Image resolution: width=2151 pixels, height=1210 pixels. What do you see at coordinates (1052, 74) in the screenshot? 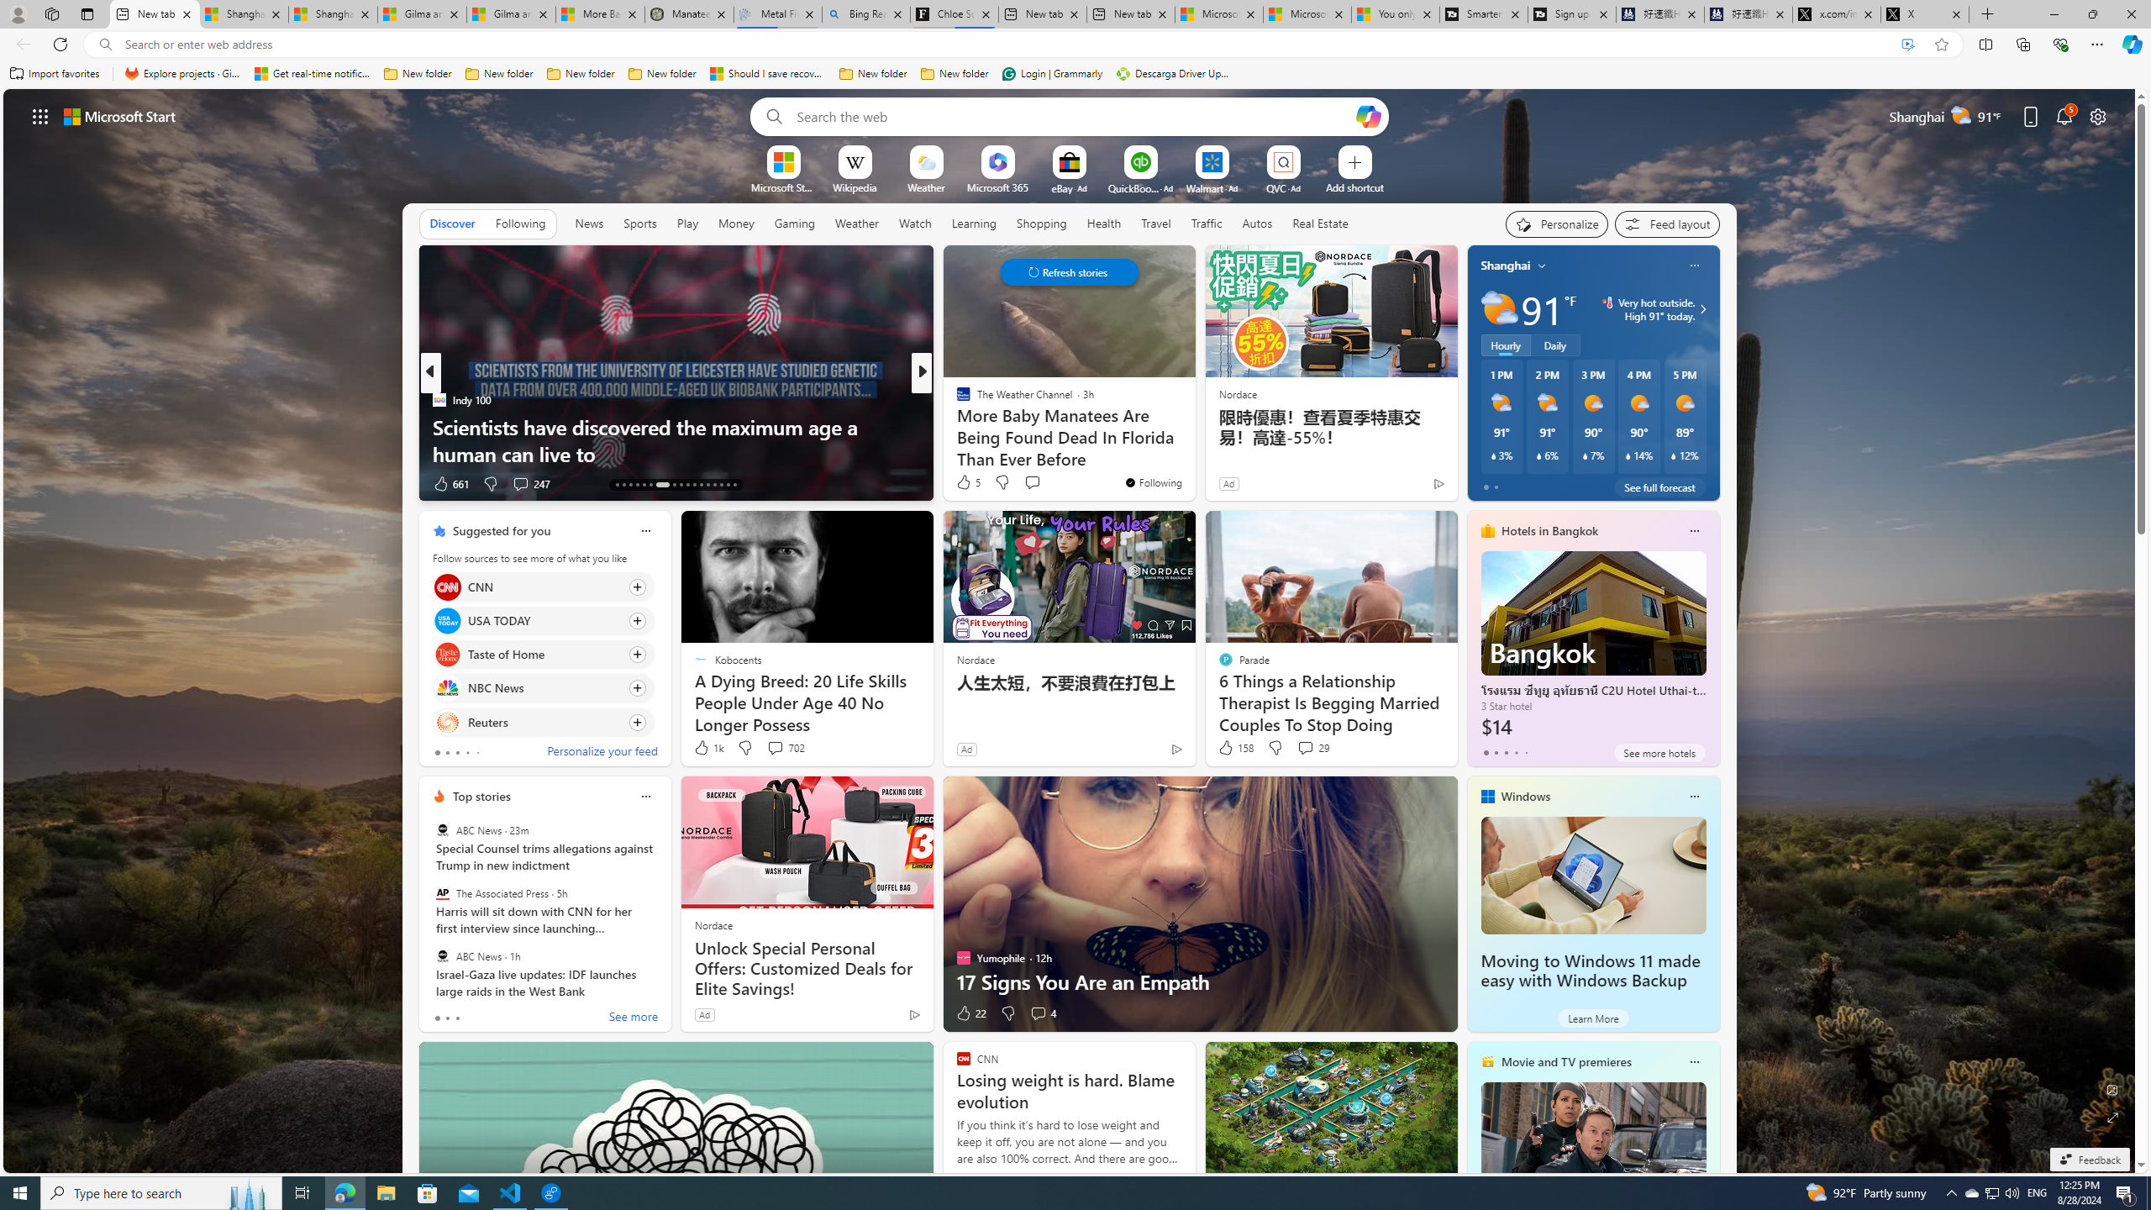
I see `Login | Grammarly` at bounding box center [1052, 74].